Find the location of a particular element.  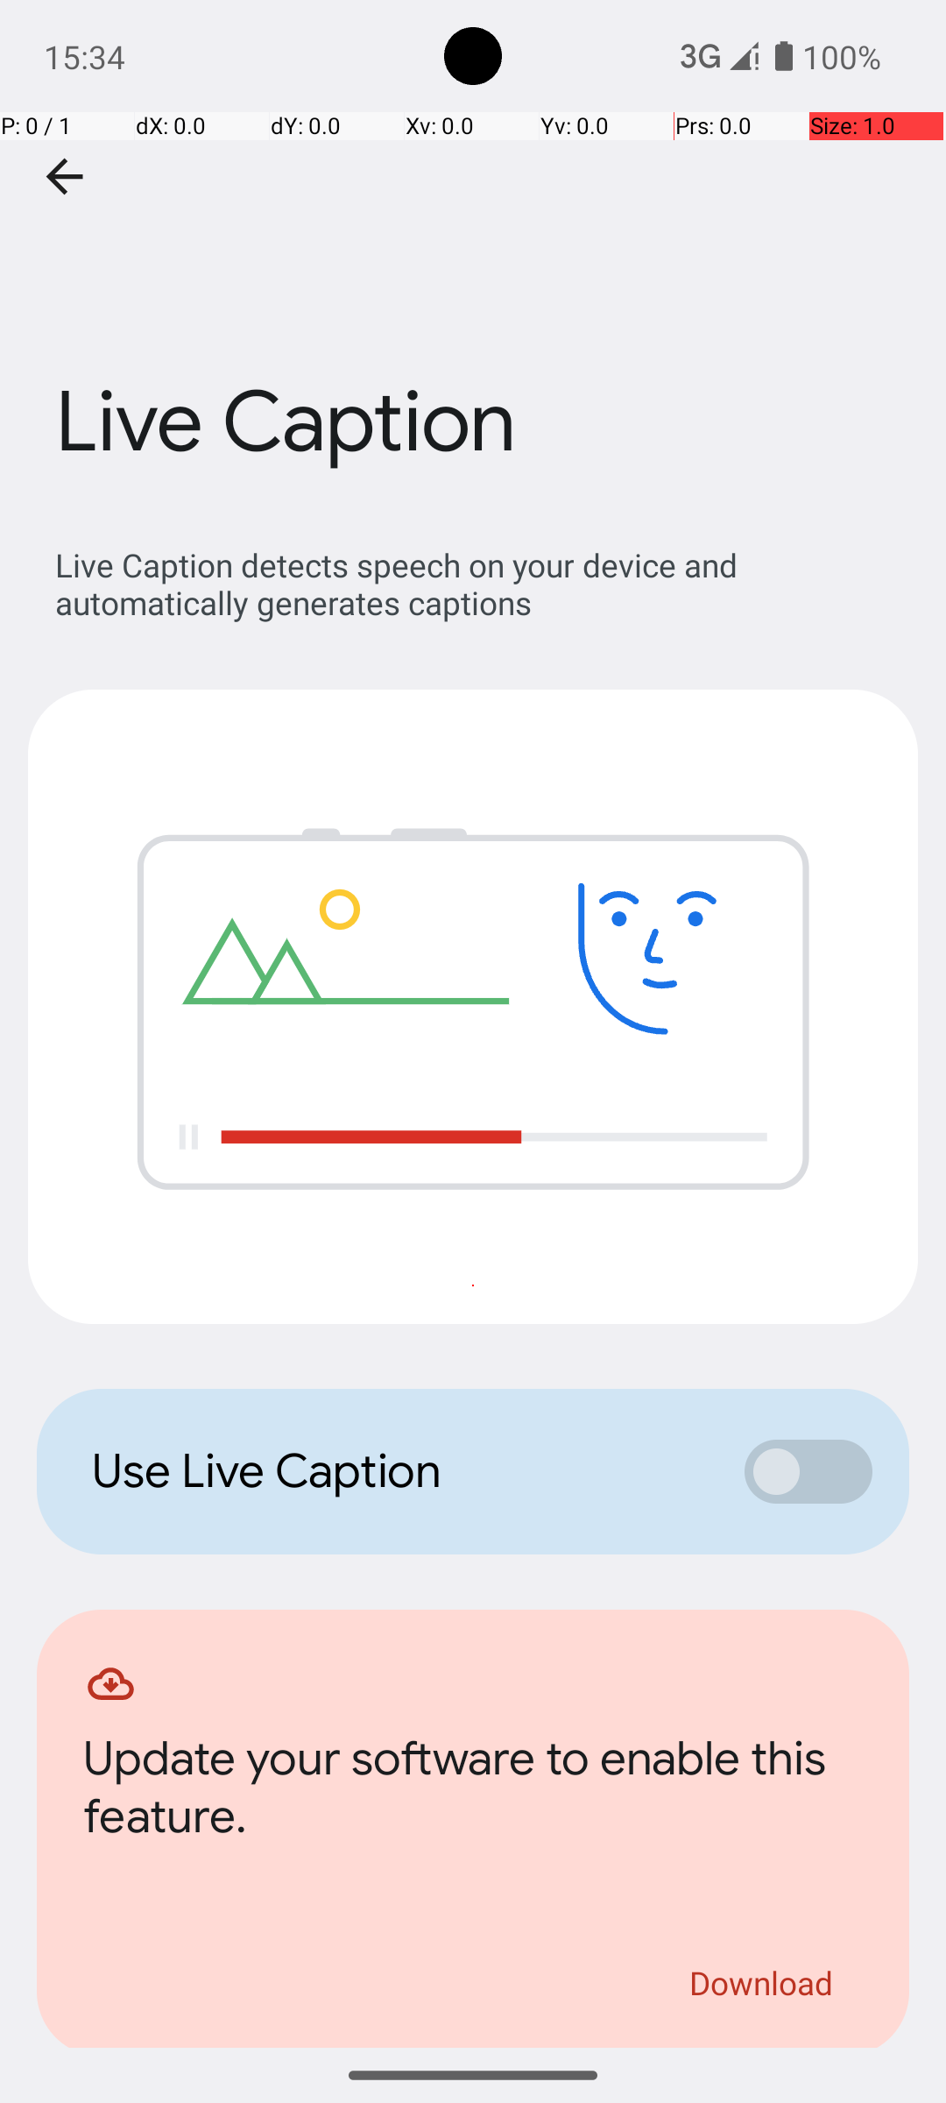

Download is located at coordinates (762, 1983).